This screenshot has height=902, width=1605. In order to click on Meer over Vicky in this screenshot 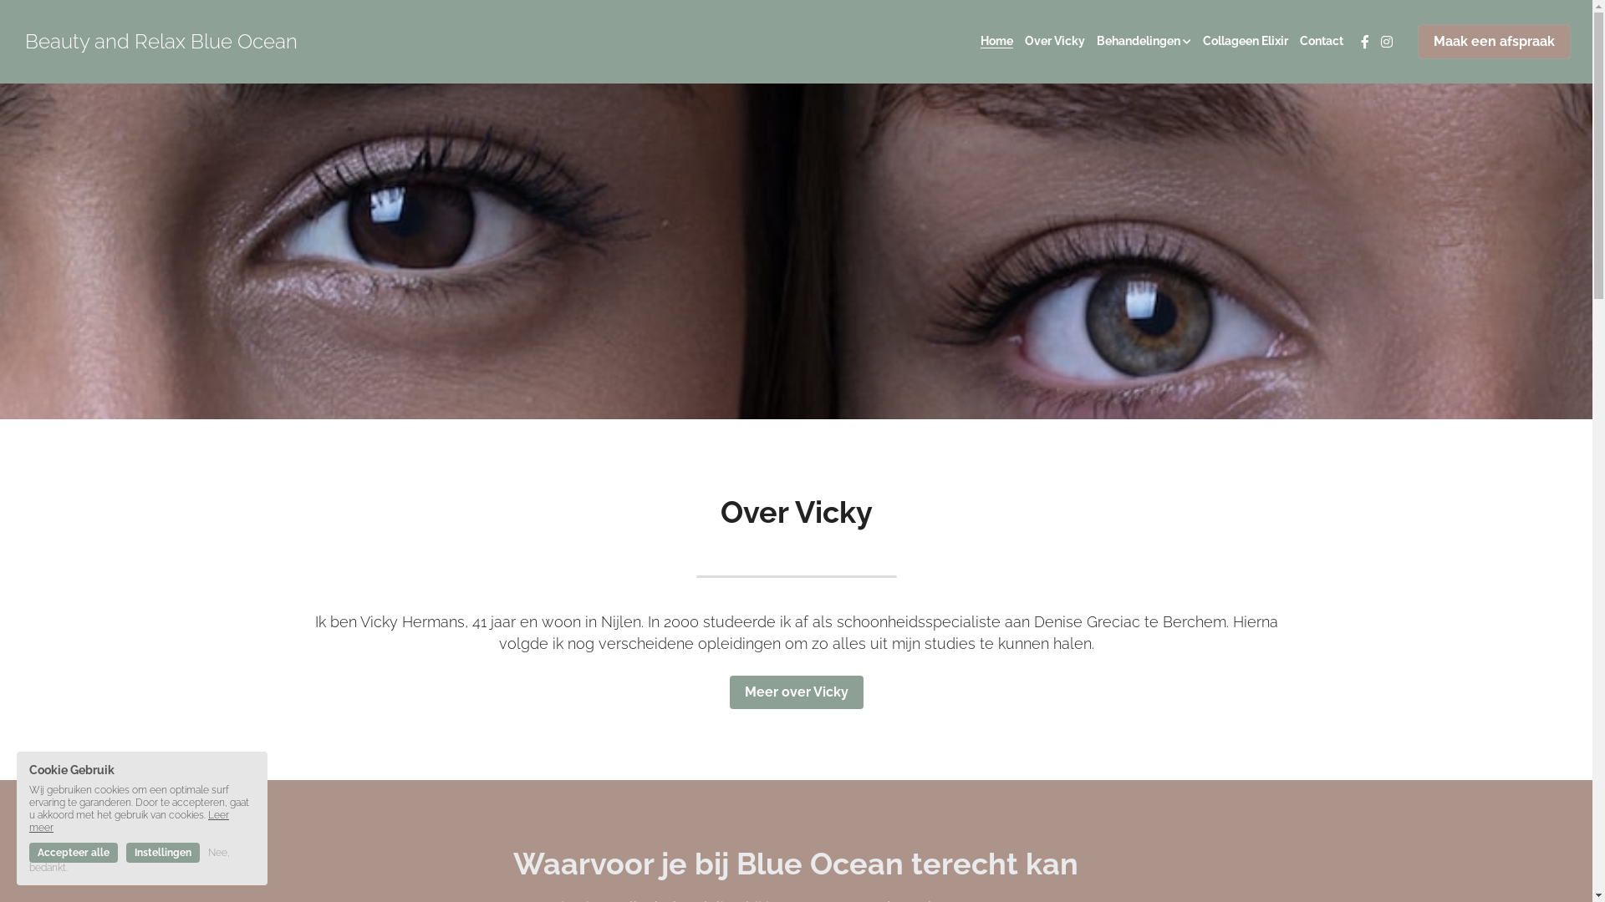, I will do `click(796, 692)`.